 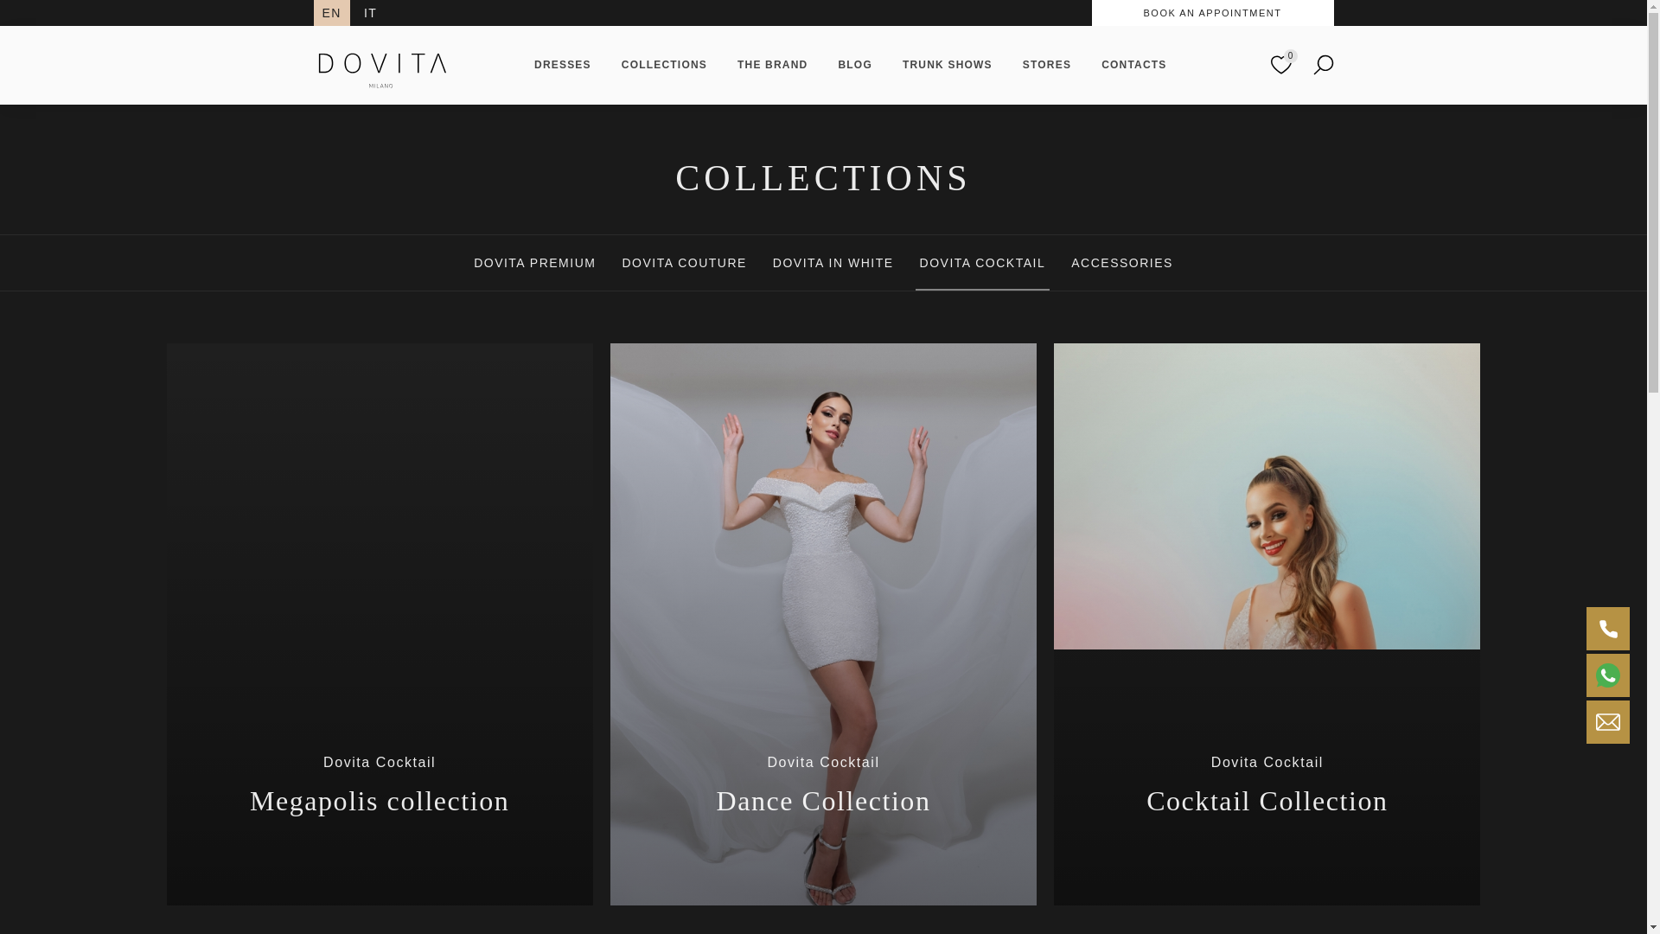 I want to click on BLOG, so click(x=854, y=64).